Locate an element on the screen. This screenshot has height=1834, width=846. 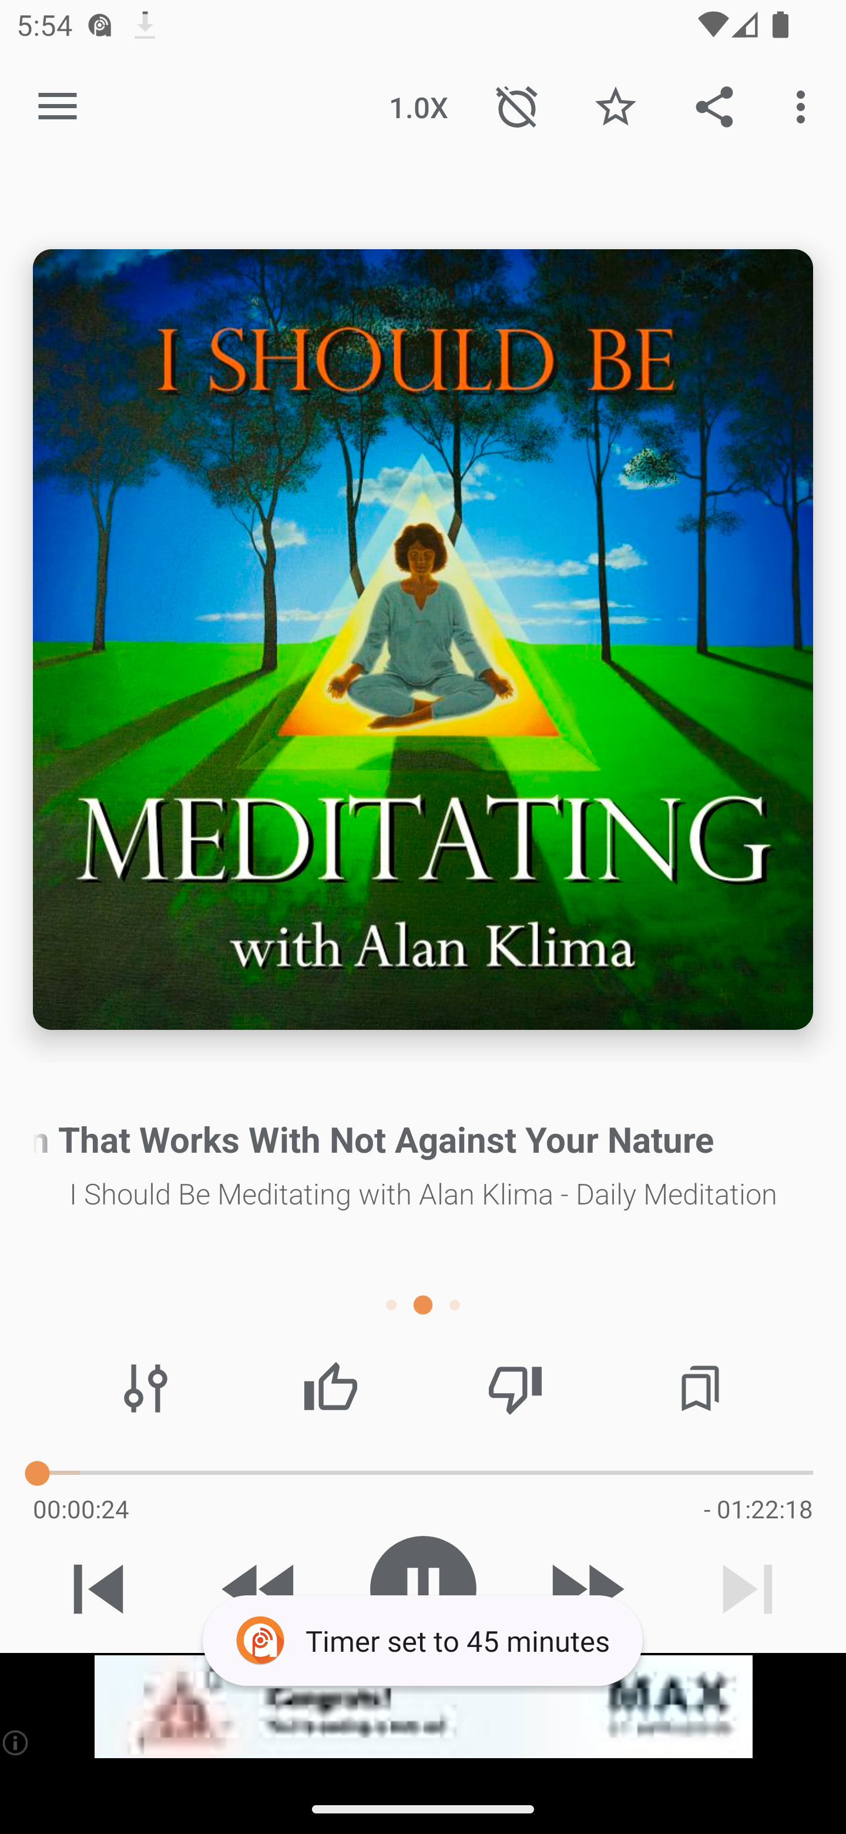
Share is located at coordinates (714, 106).